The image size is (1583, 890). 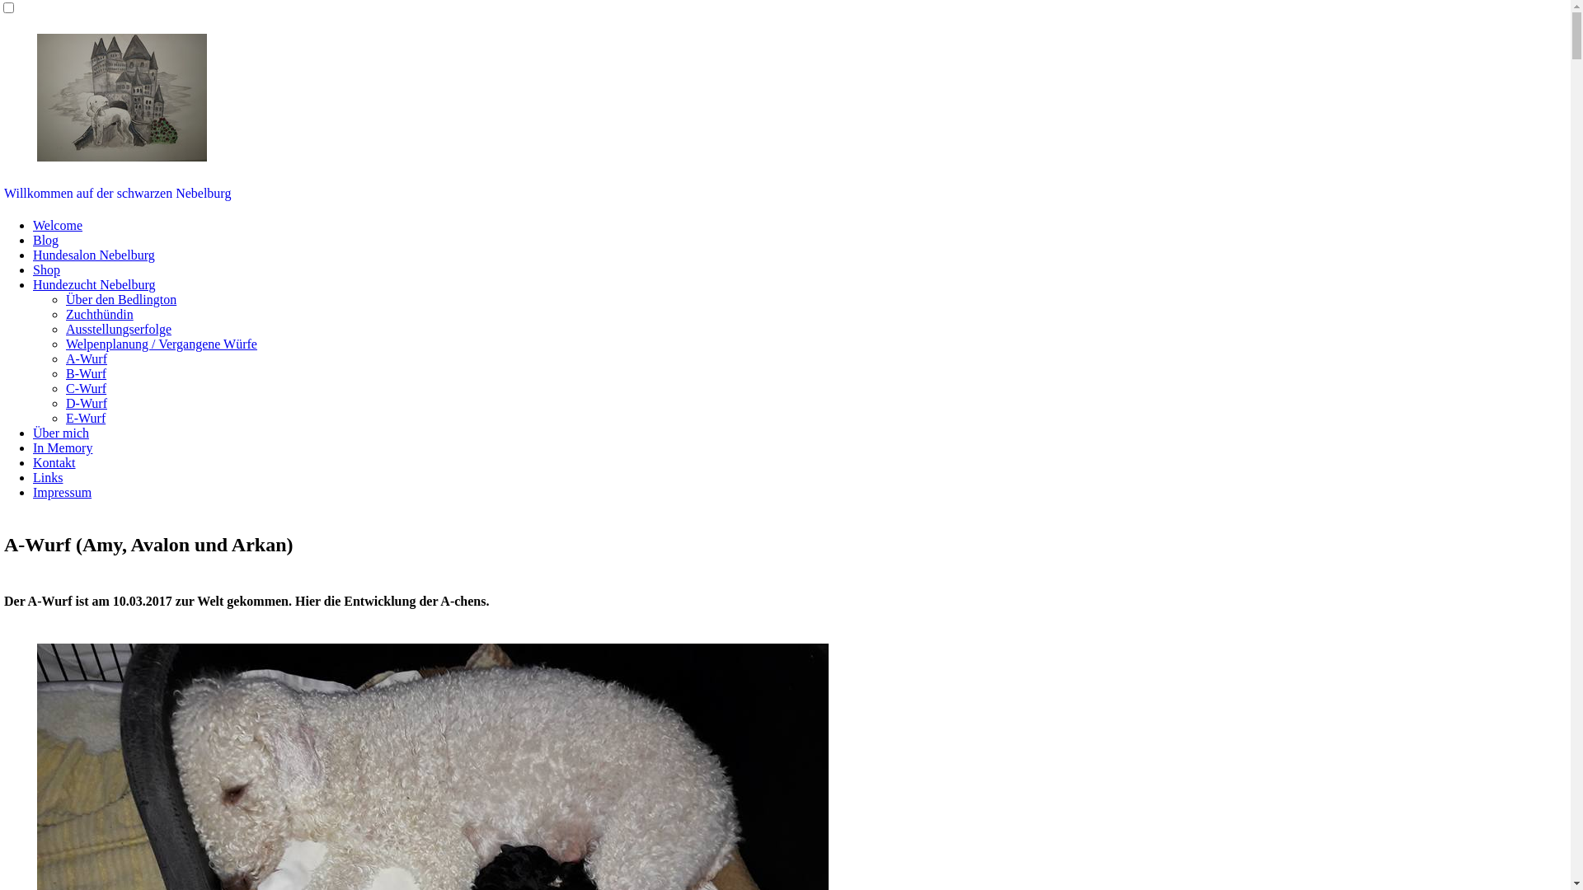 I want to click on Blog, so click(x=46, y=241).